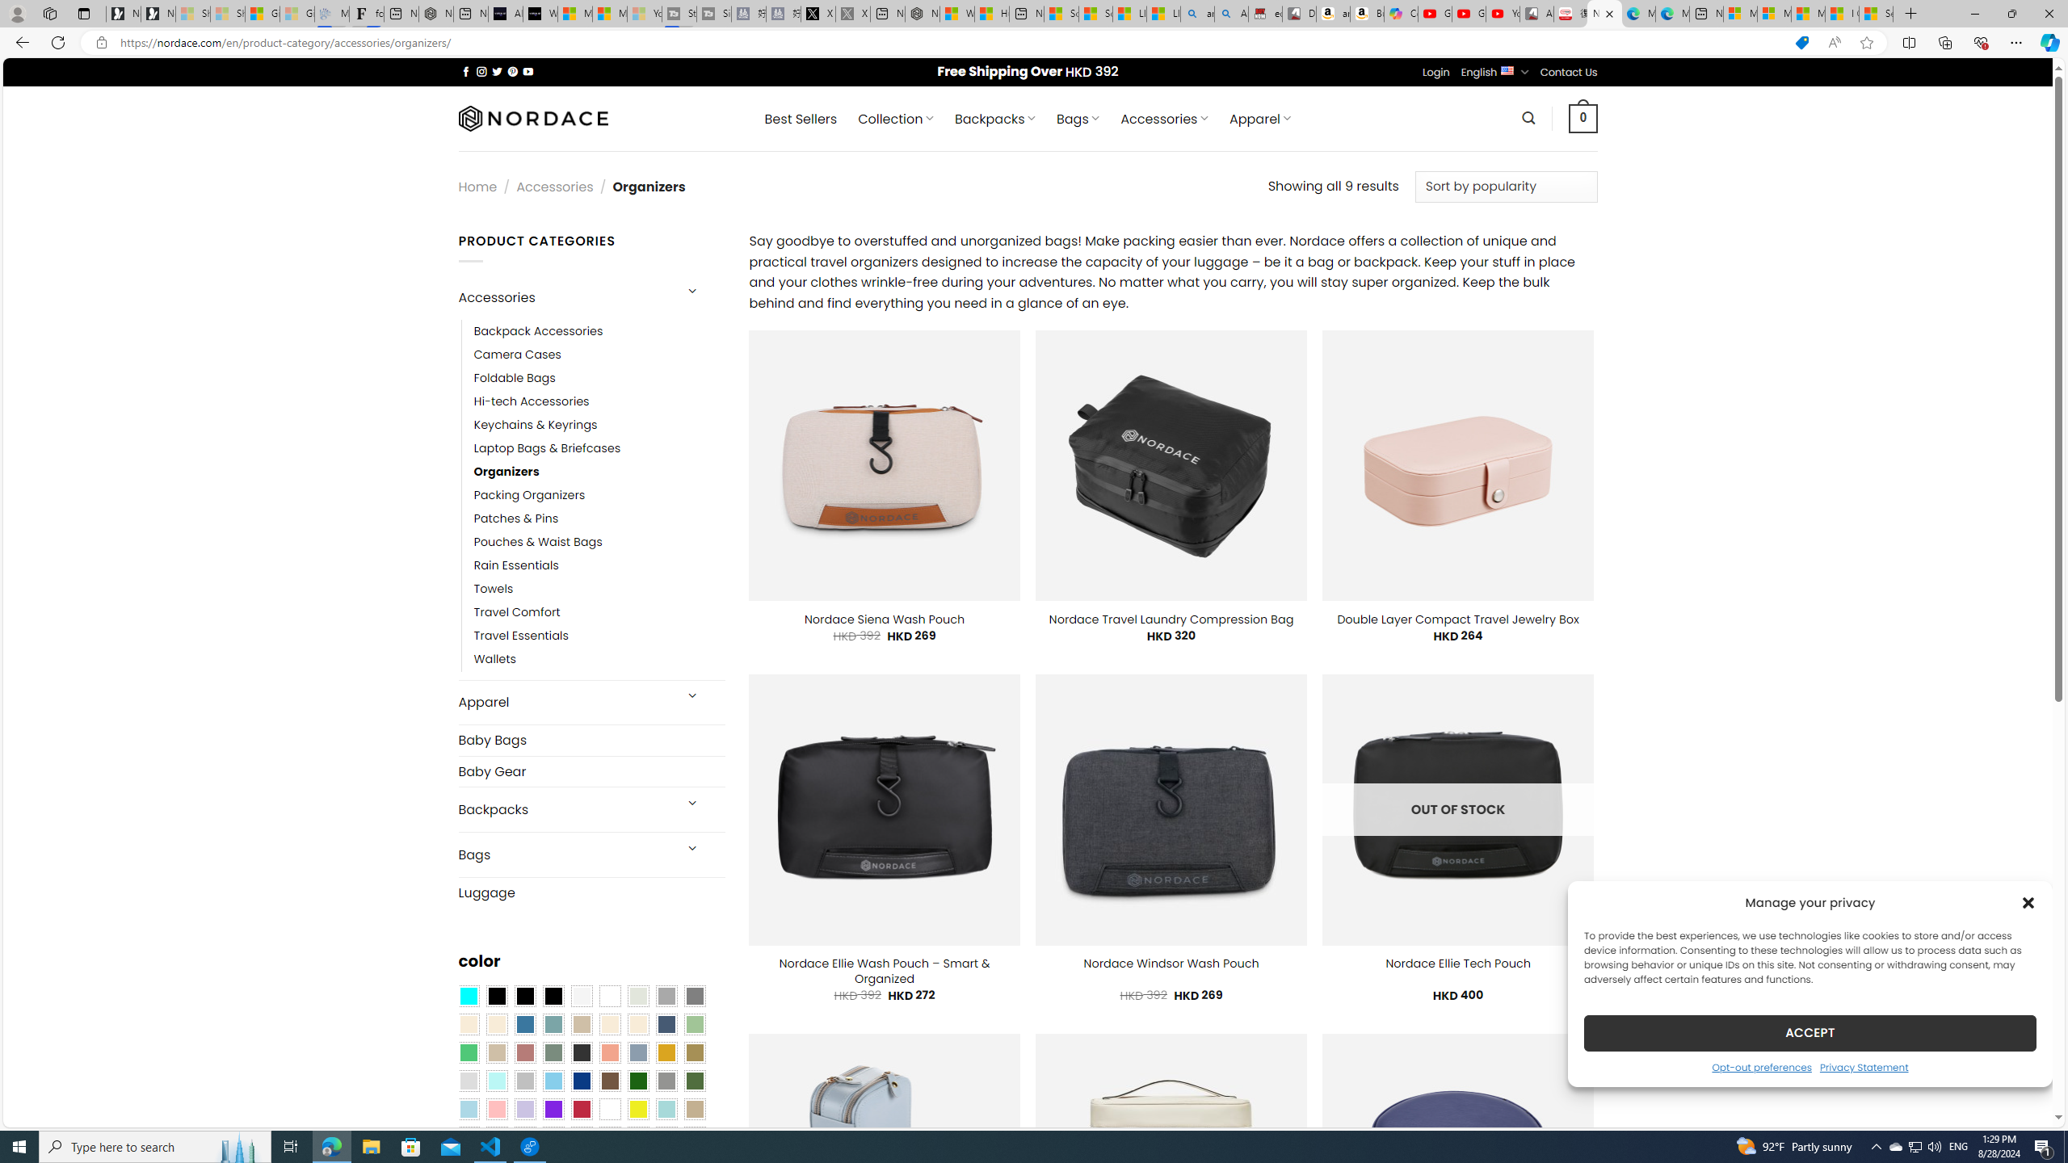  I want to click on Copilot, so click(1401, 14).